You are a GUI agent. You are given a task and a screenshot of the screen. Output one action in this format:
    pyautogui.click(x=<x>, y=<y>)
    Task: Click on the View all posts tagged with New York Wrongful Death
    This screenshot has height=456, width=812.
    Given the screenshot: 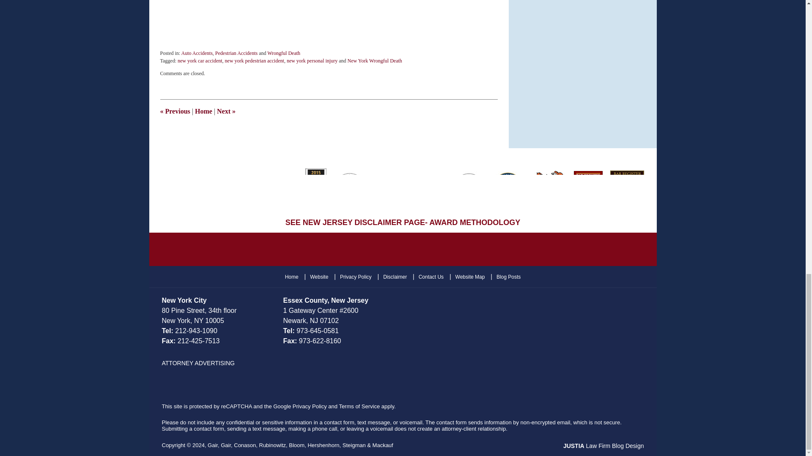 What is the action you would take?
    pyautogui.click(x=375, y=61)
    